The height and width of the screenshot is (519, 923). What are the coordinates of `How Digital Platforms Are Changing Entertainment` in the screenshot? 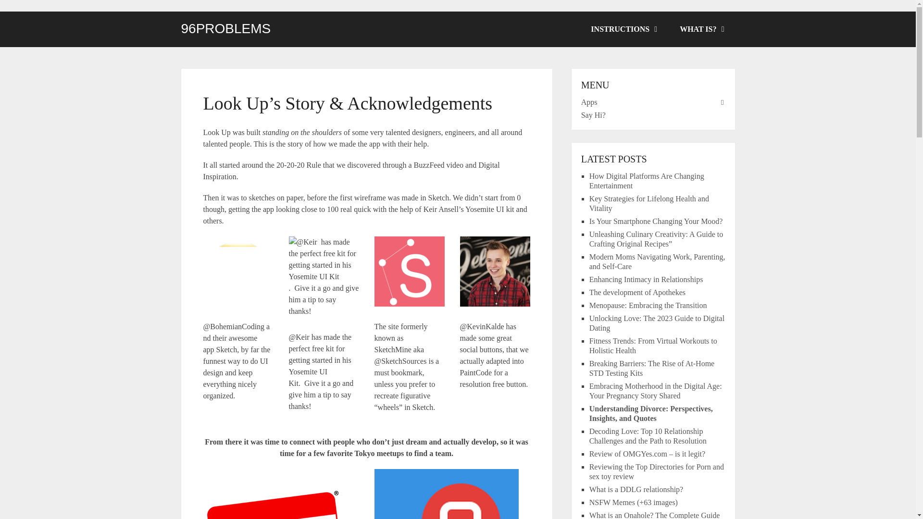 It's located at (647, 181).